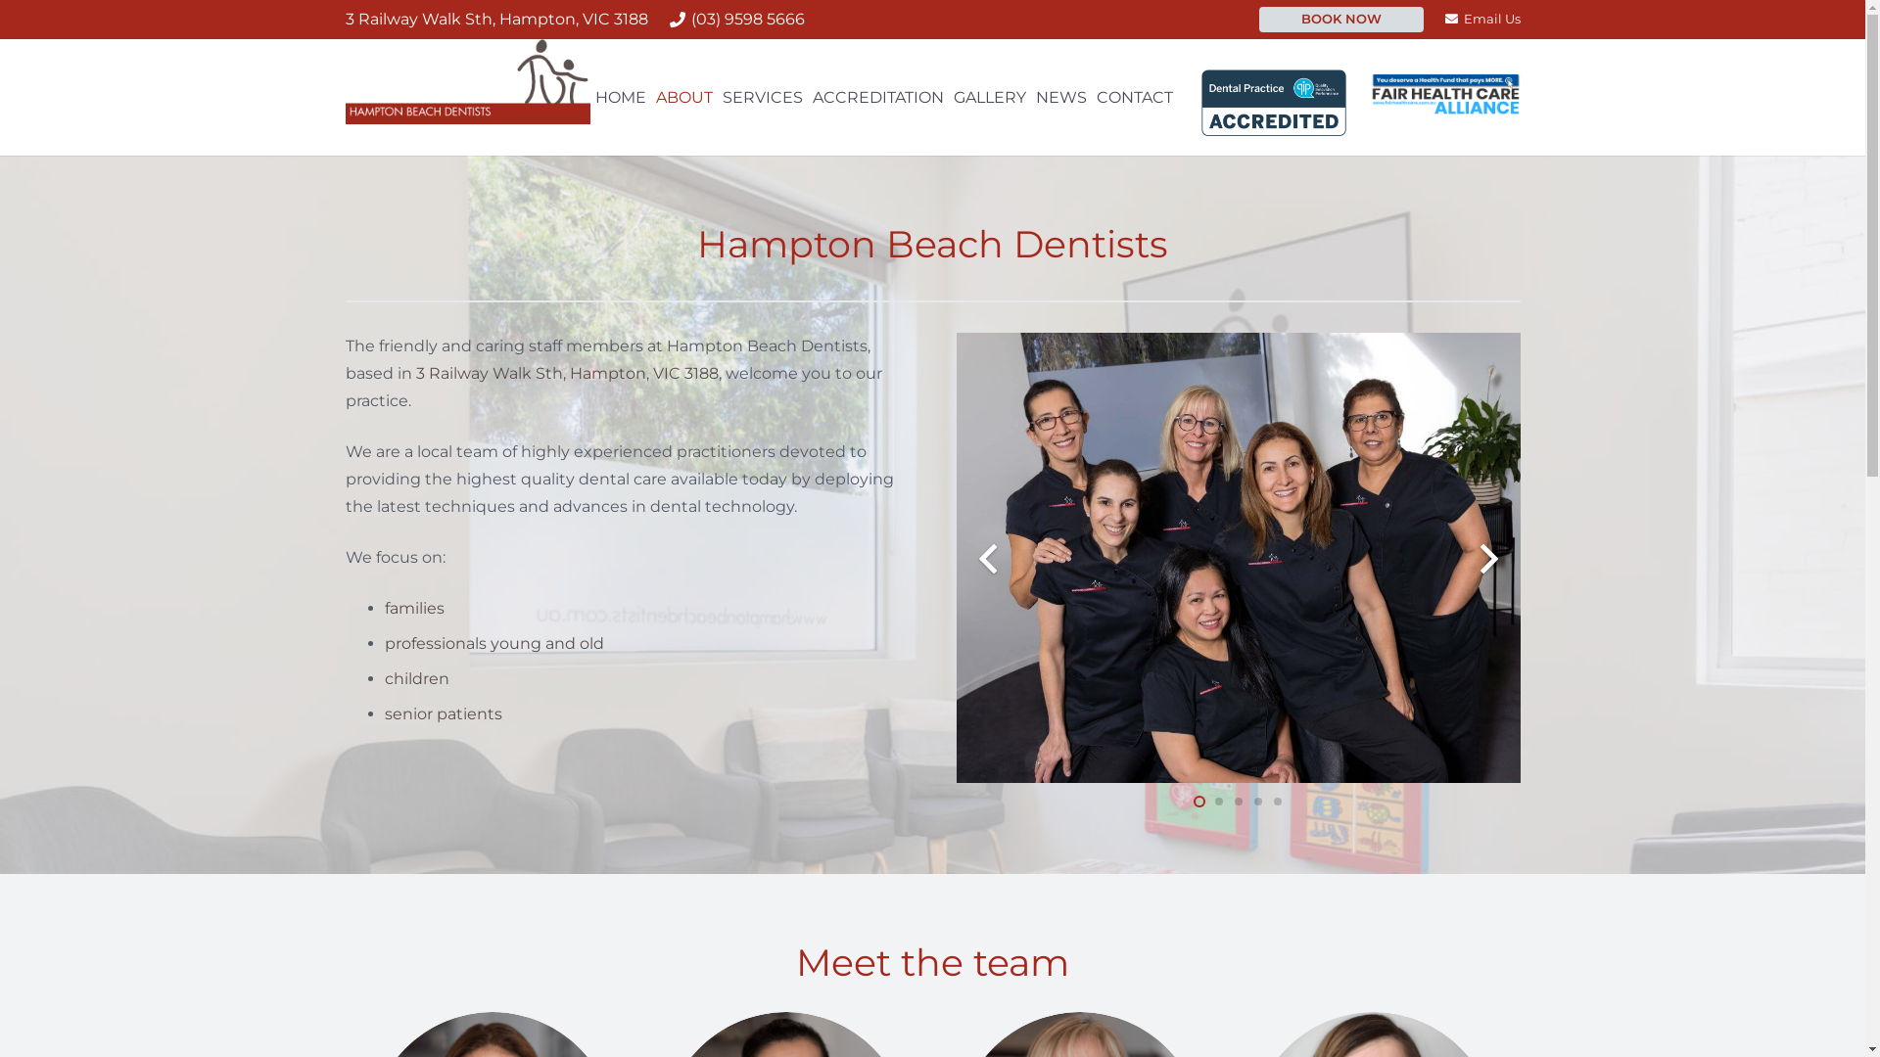 The image size is (1880, 1057). Describe the element at coordinates (1341, 20) in the screenshot. I see `BOOK NOW` at that location.